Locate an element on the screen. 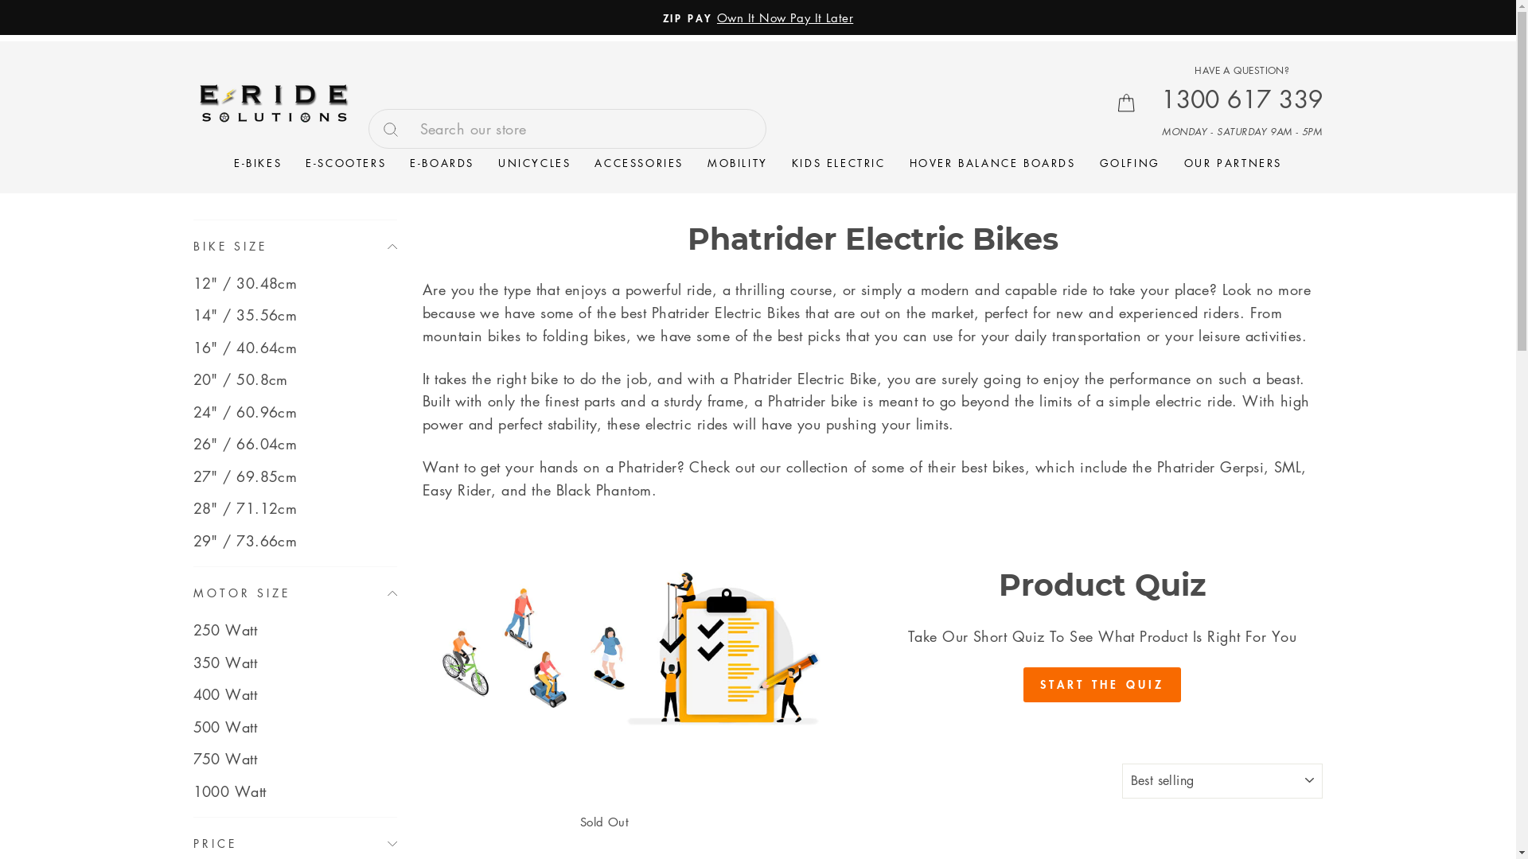 Image resolution: width=1528 pixels, height=859 pixels. 28" / 71.12cm is located at coordinates (294, 508).